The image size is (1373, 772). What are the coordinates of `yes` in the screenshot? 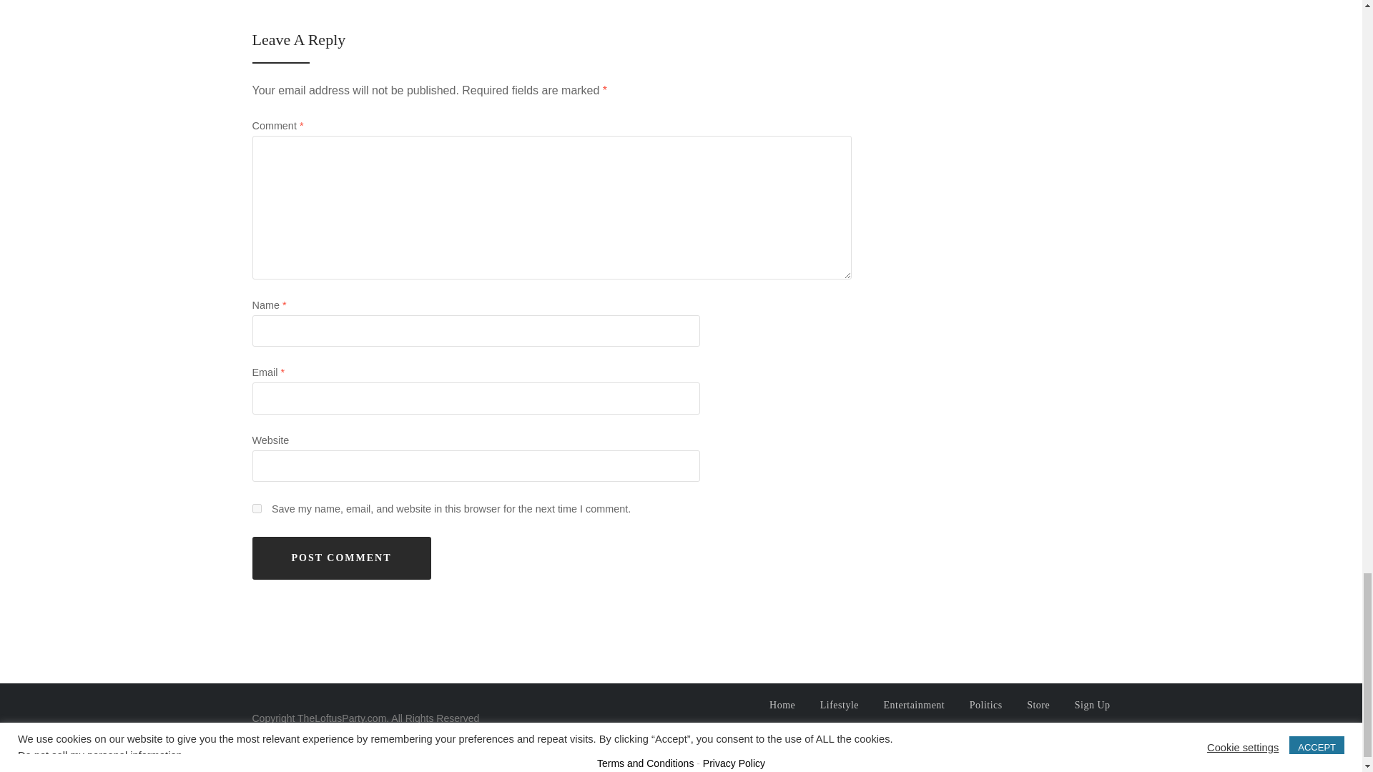 It's located at (256, 509).